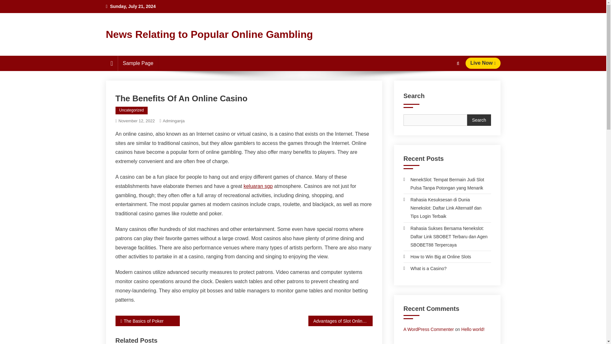  What do you see at coordinates (174, 120) in the screenshot?
I see `Adminganja` at bounding box center [174, 120].